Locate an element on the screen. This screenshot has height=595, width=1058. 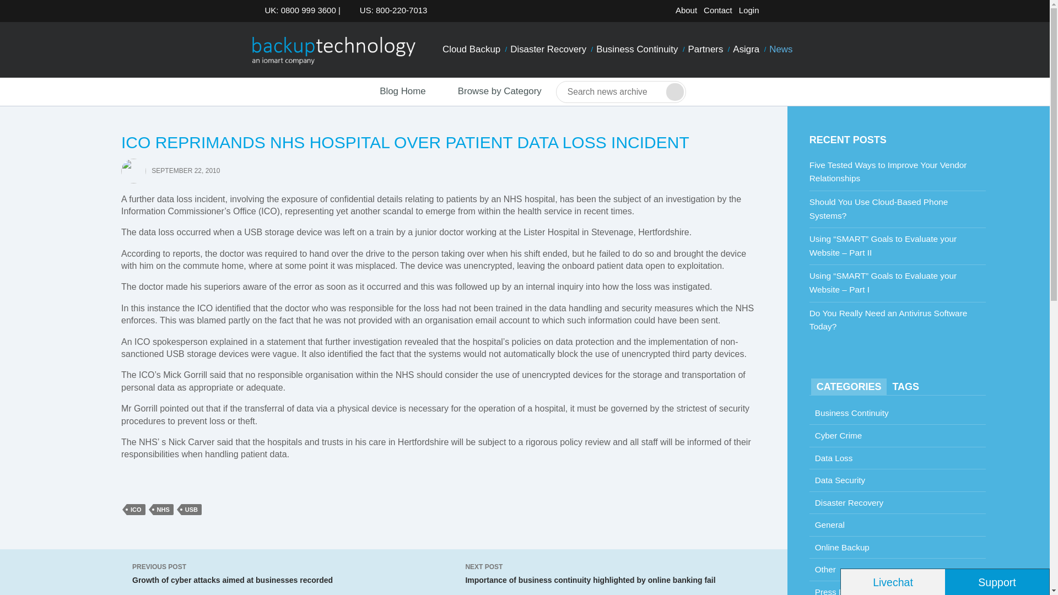
Facebook is located at coordinates (791, 12).